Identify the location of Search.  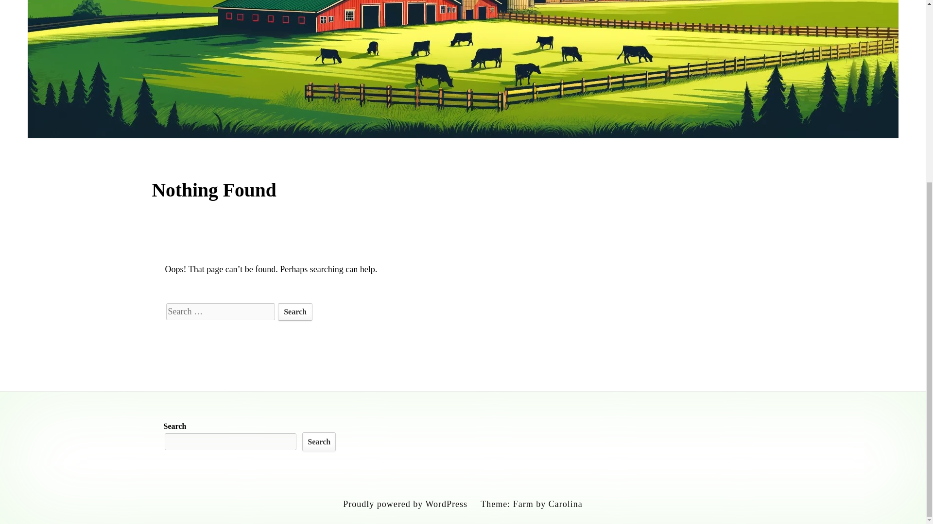
(319, 442).